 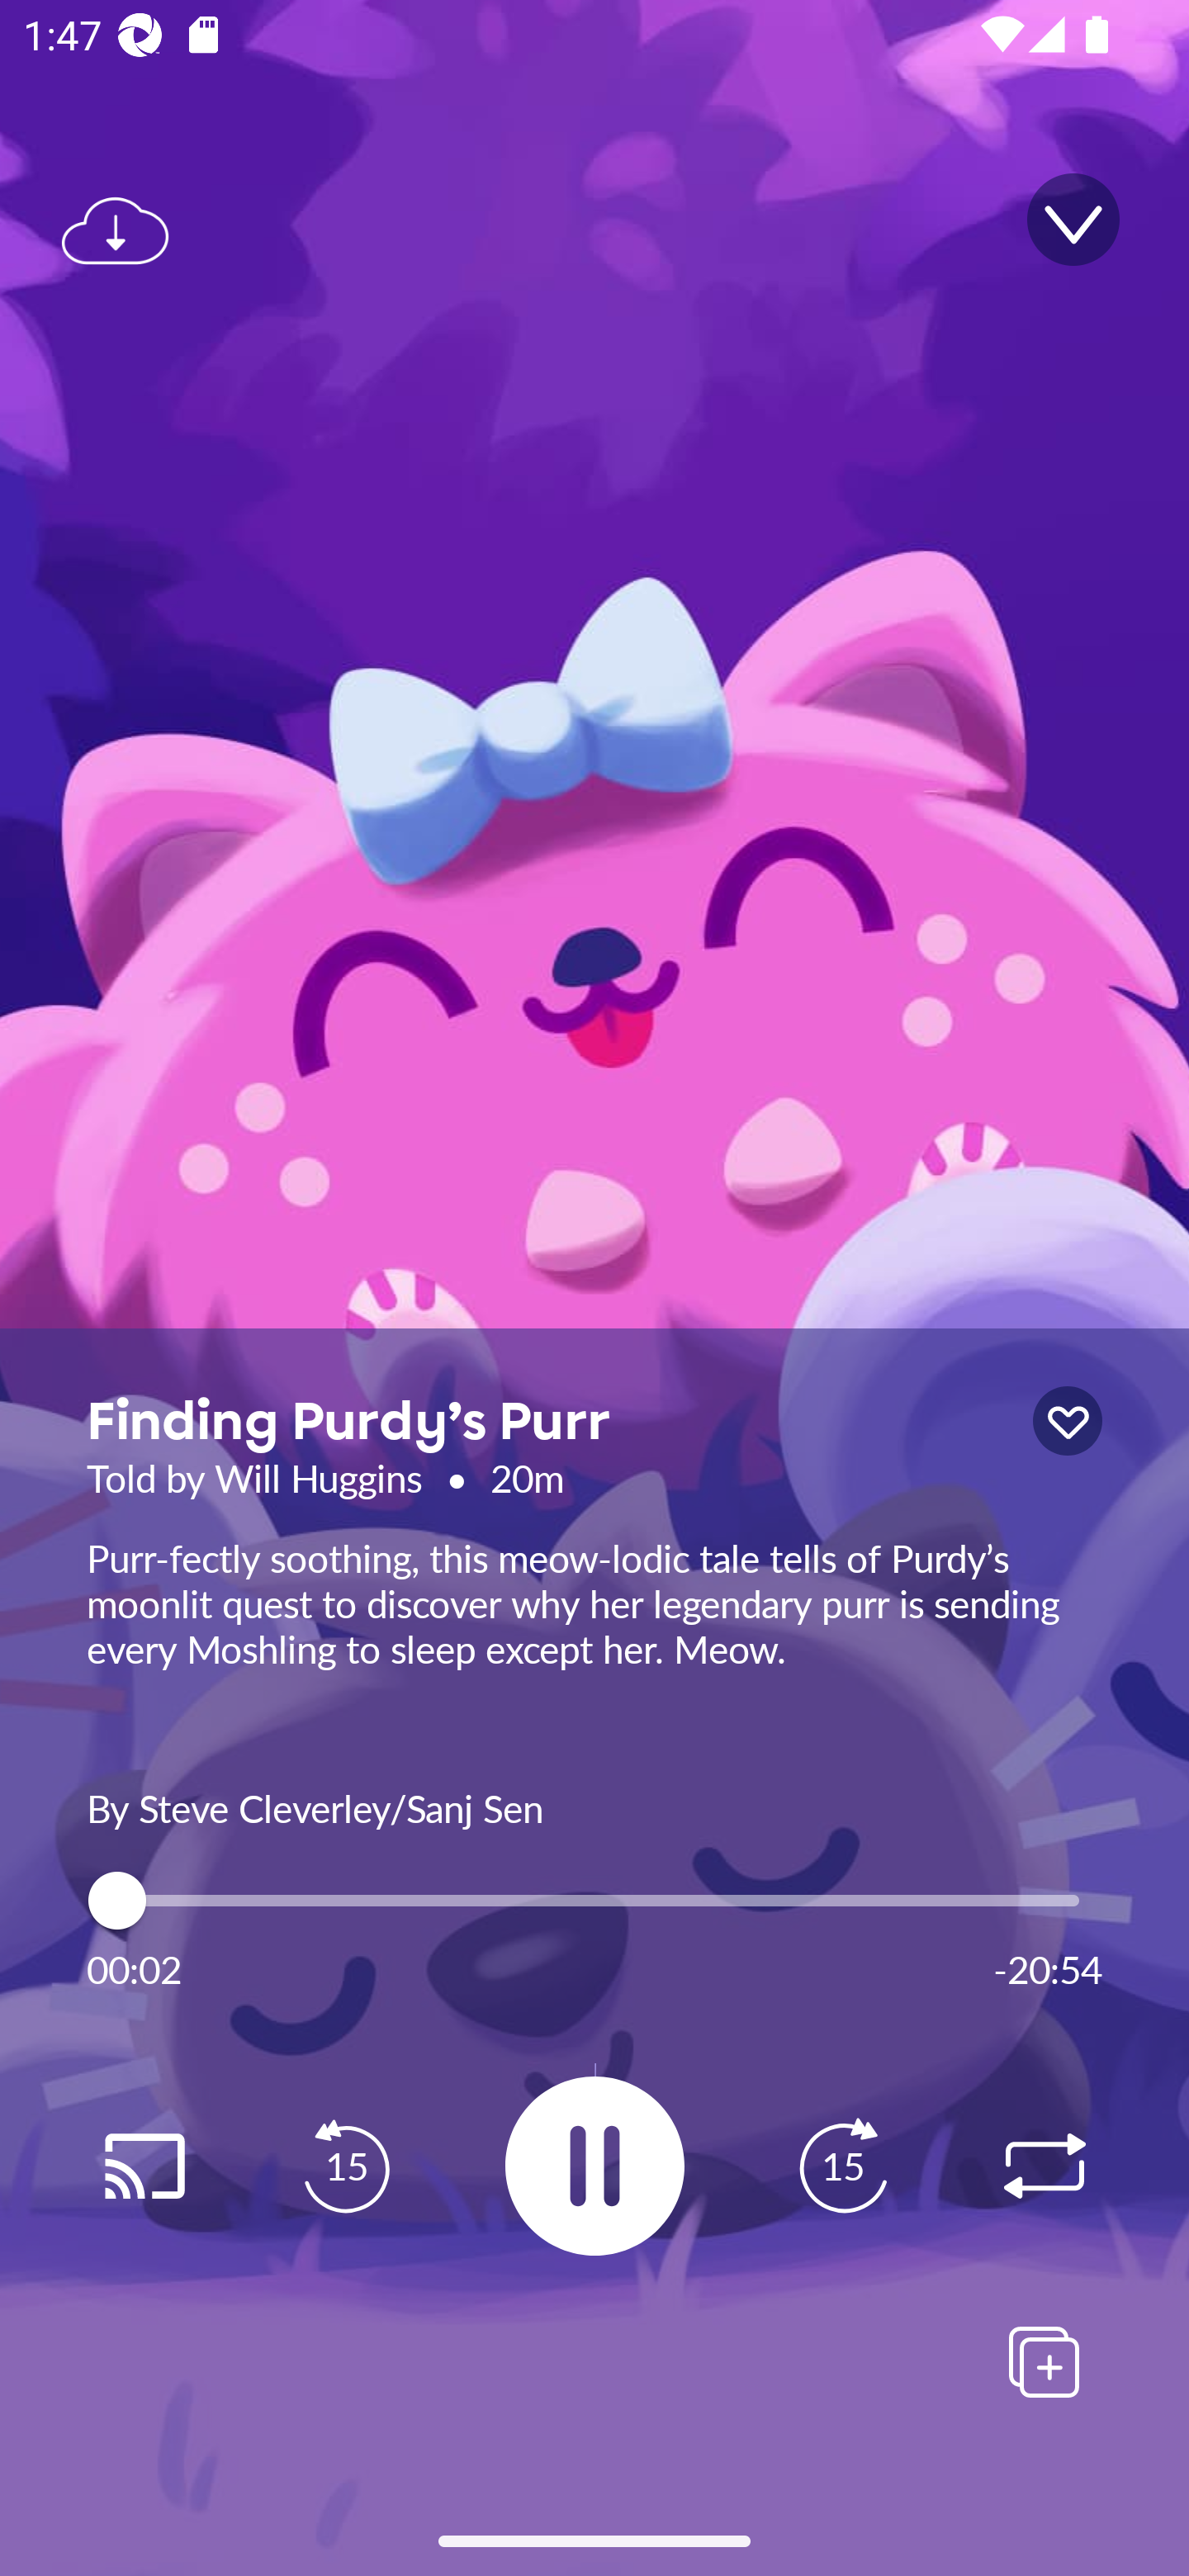 What do you see at coordinates (1044, 2361) in the screenshot?
I see `Add To Playlists` at bounding box center [1044, 2361].